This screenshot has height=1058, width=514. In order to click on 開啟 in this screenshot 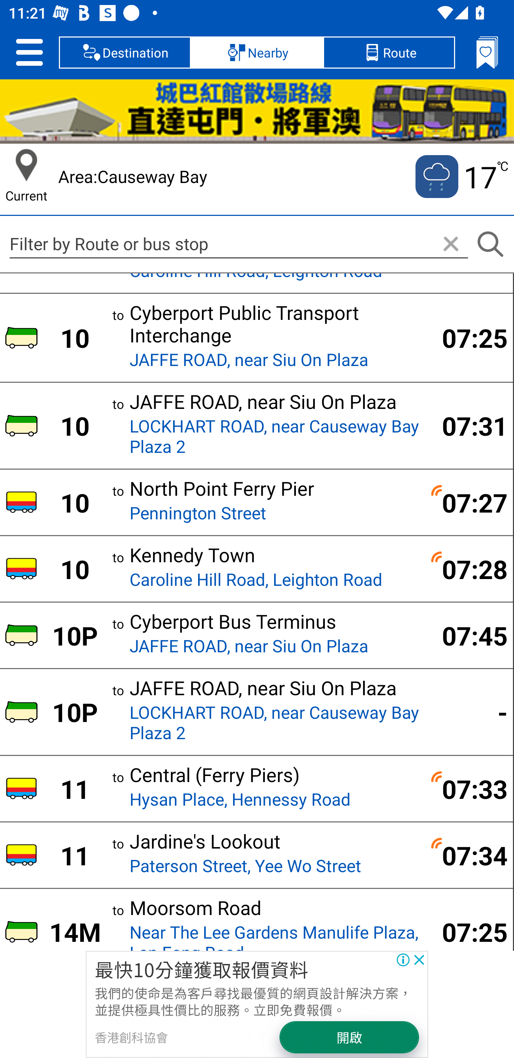, I will do `click(350, 1037)`.